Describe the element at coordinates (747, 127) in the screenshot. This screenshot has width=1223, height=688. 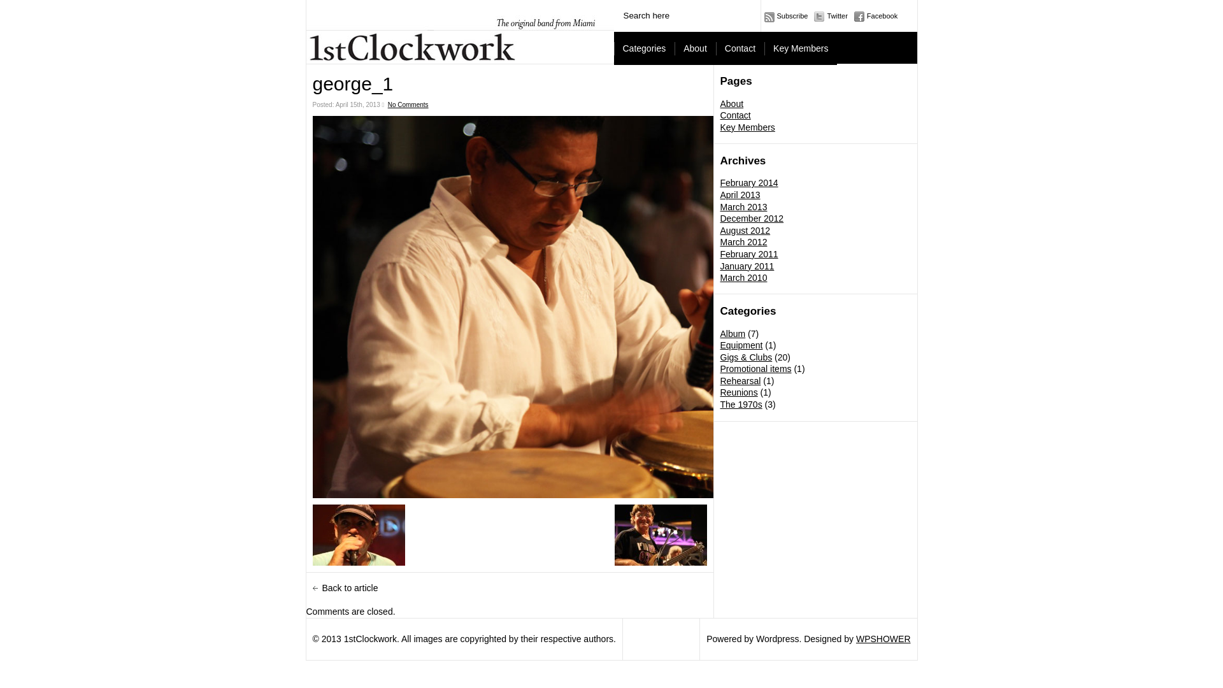
I see `Key Members` at that location.